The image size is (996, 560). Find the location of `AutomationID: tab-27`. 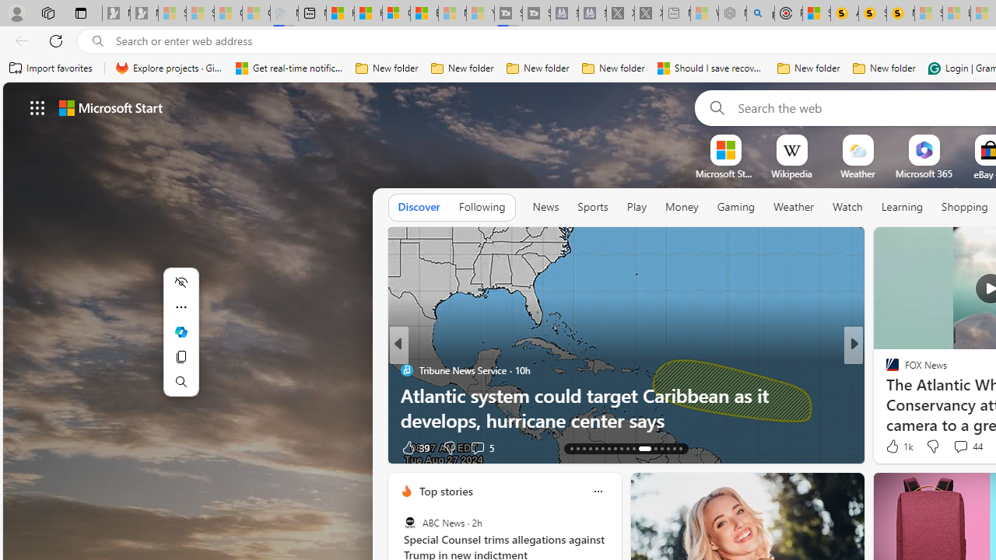

AutomationID: tab-27 is located at coordinates (668, 448).